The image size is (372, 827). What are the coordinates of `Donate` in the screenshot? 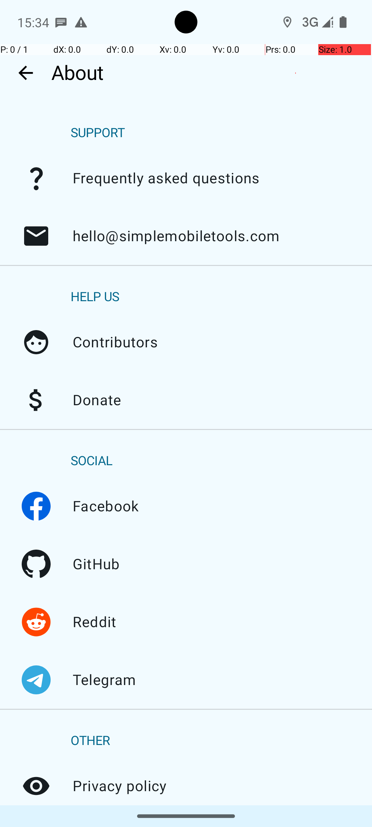 It's located at (36, 400).